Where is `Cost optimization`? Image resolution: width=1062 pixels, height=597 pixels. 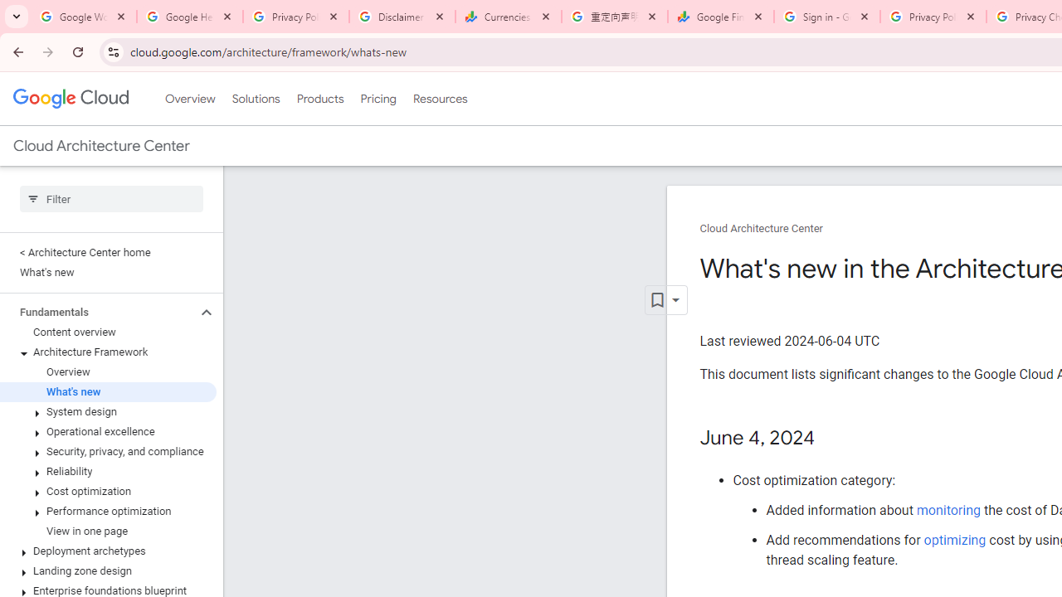 Cost optimization is located at coordinates (108, 491).